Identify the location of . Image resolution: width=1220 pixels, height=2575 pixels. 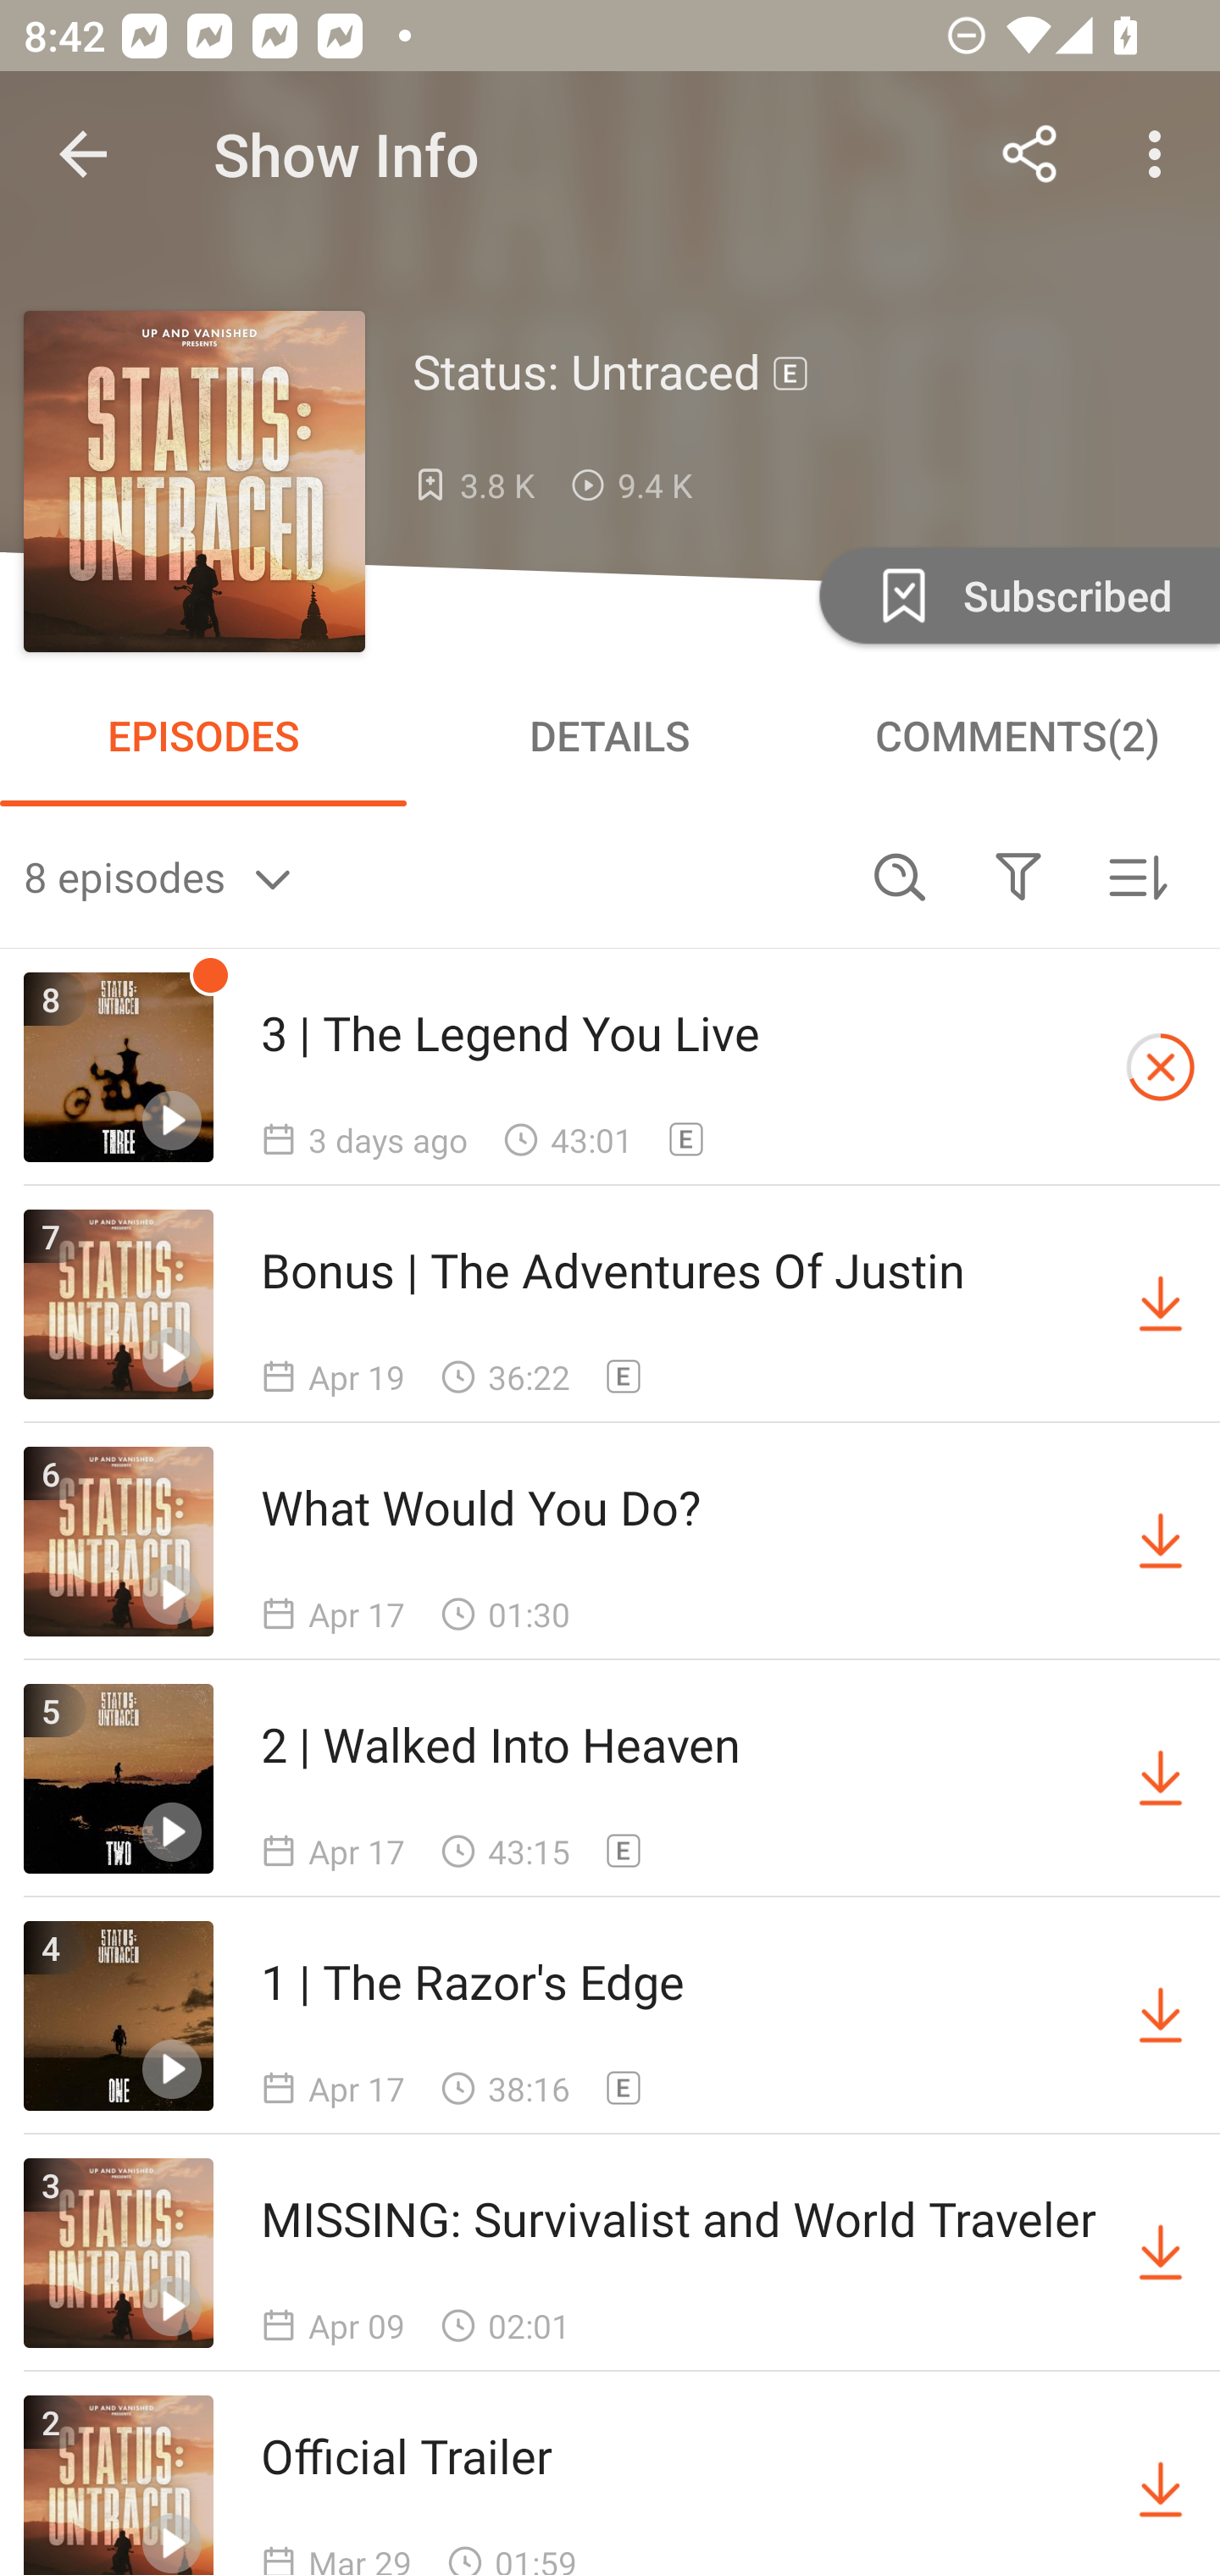
(1018, 876).